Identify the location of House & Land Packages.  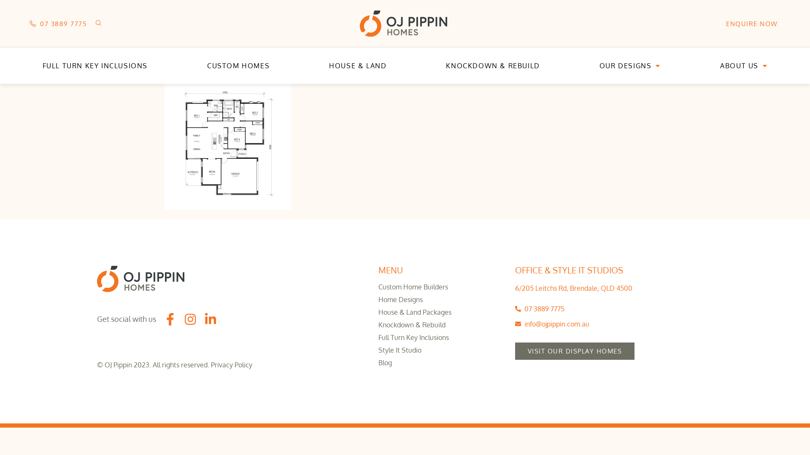
(443, 312).